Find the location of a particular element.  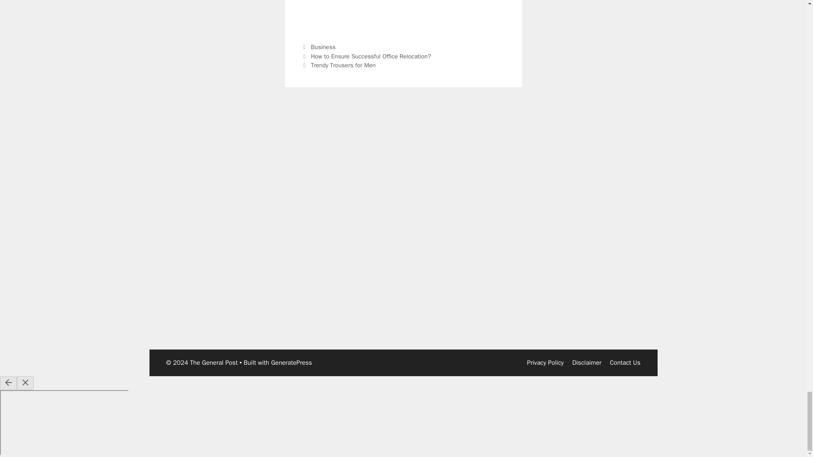

Business is located at coordinates (323, 47).